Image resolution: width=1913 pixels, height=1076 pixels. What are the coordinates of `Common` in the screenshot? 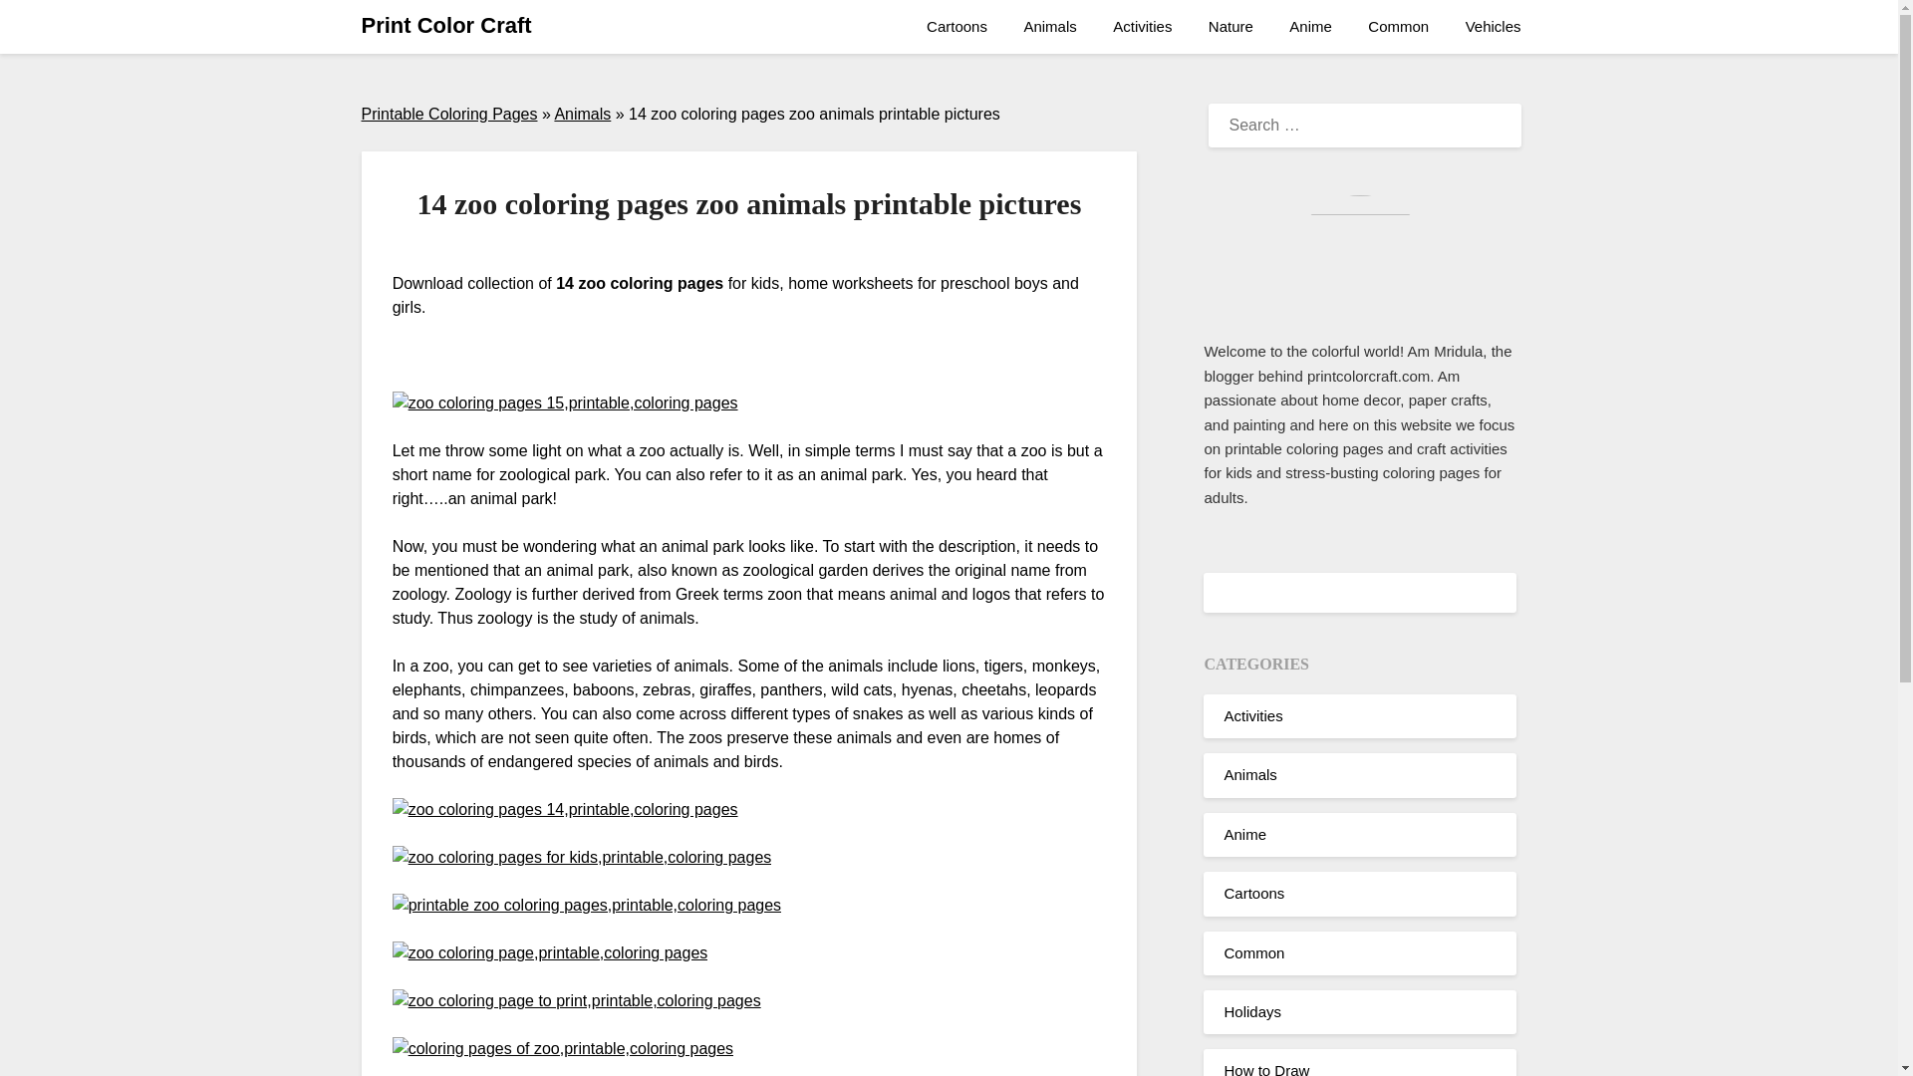 It's located at (1253, 952).